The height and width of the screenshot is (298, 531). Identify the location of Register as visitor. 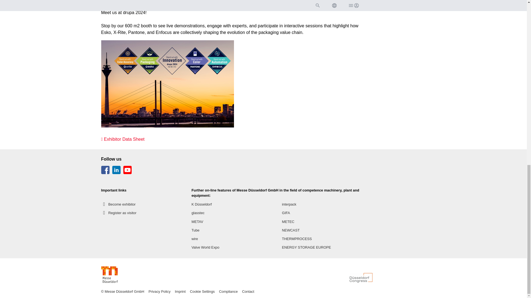
(119, 213).